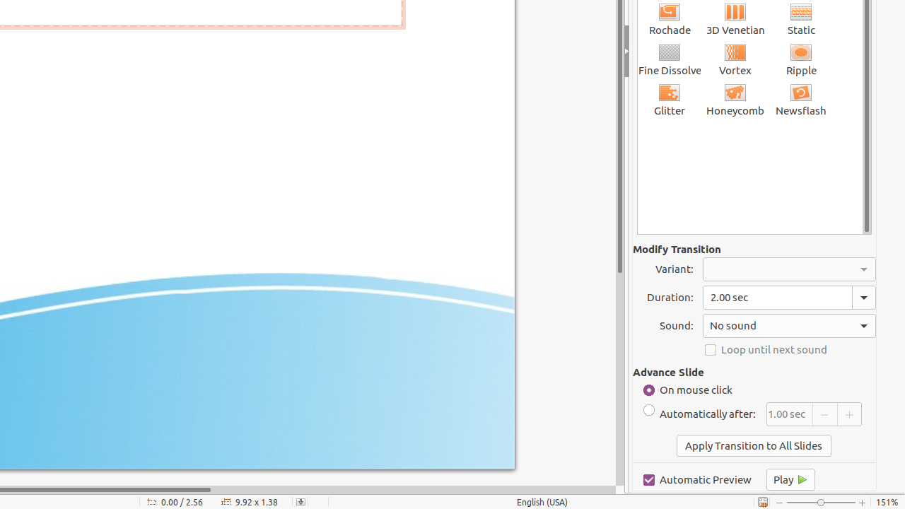 The width and height of the screenshot is (905, 509). Describe the element at coordinates (789, 326) in the screenshot. I see `Sound:` at that location.